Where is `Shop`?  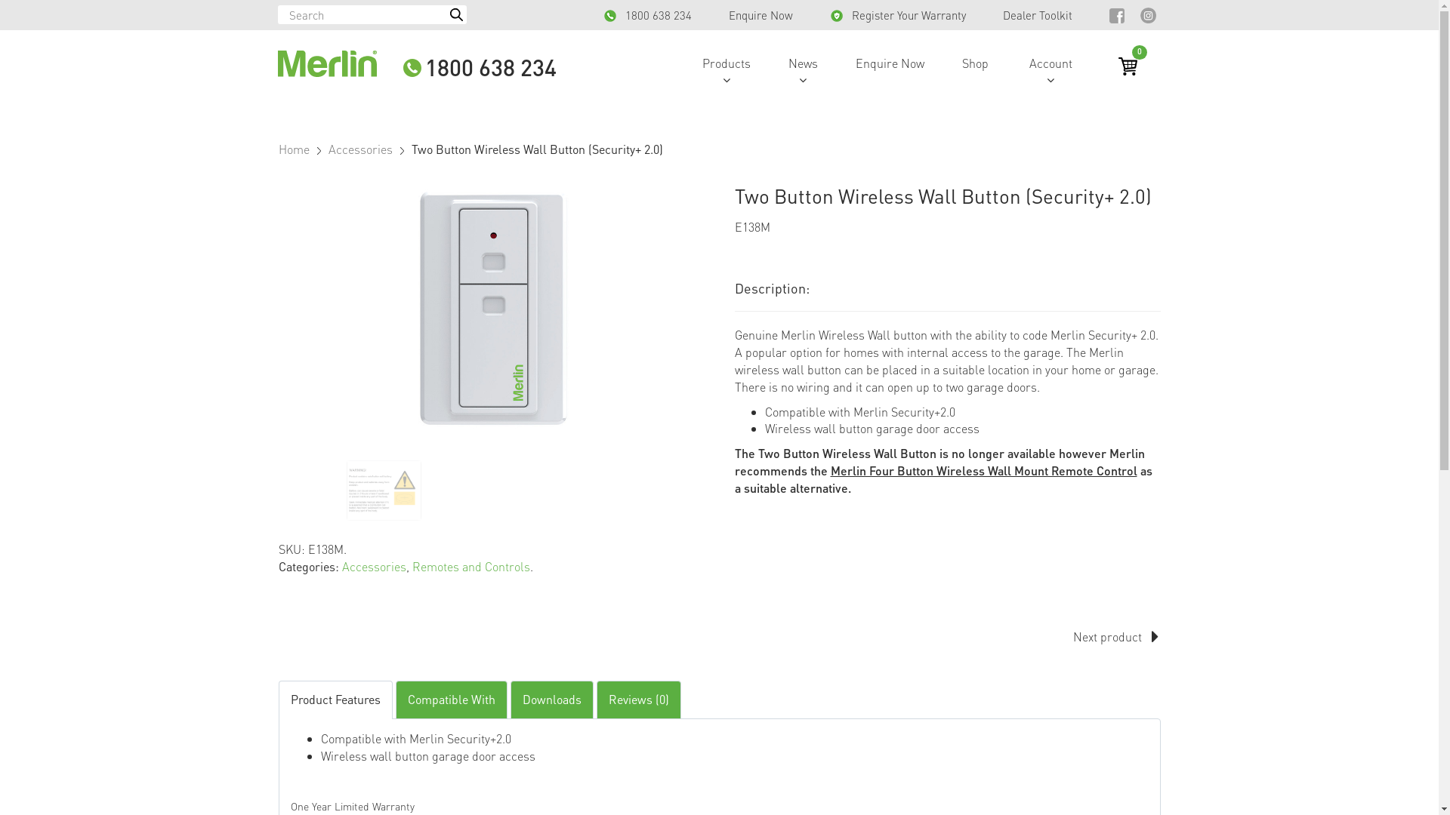
Shop is located at coordinates (974, 63).